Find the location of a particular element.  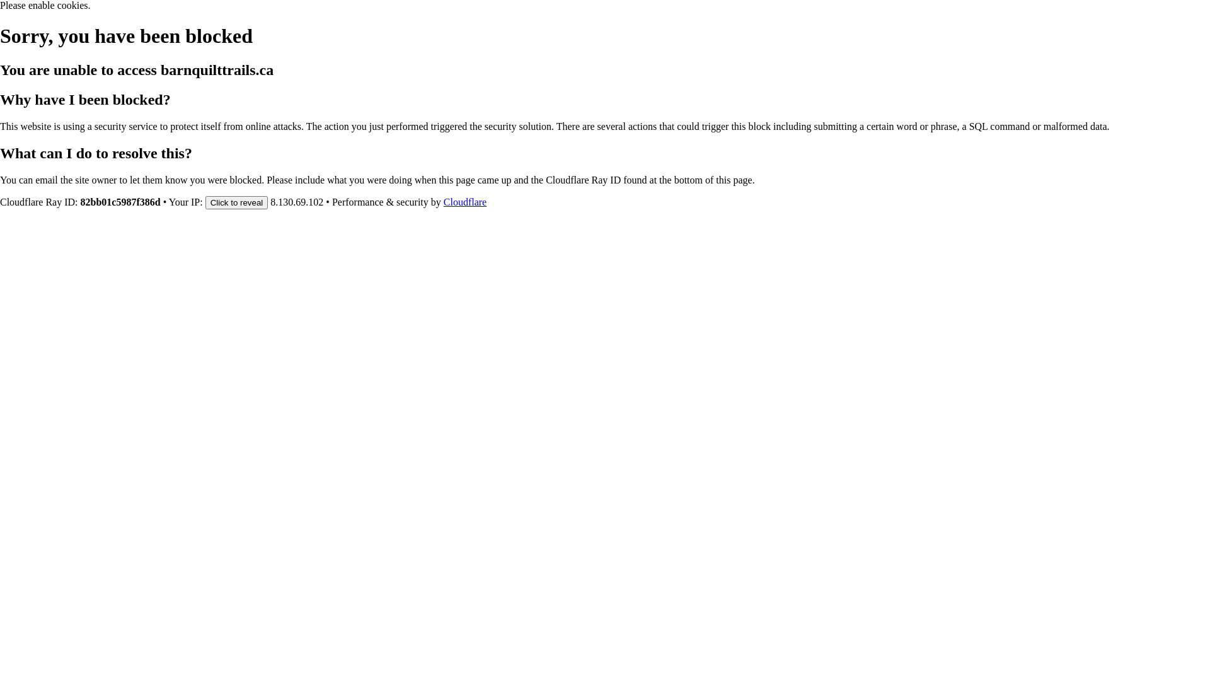

Cloudflare is located at coordinates (465, 202).